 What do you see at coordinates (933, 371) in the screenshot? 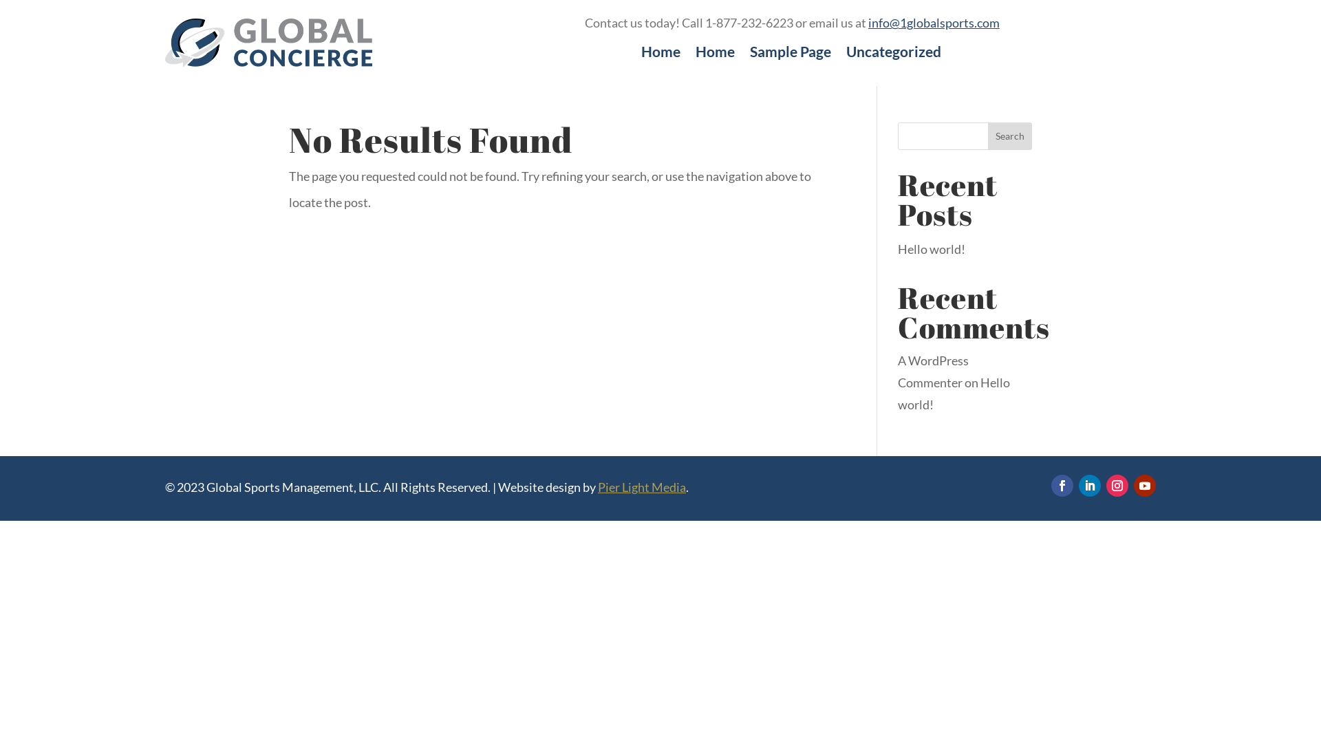
I see `A WordPress Commenter` at bounding box center [933, 371].